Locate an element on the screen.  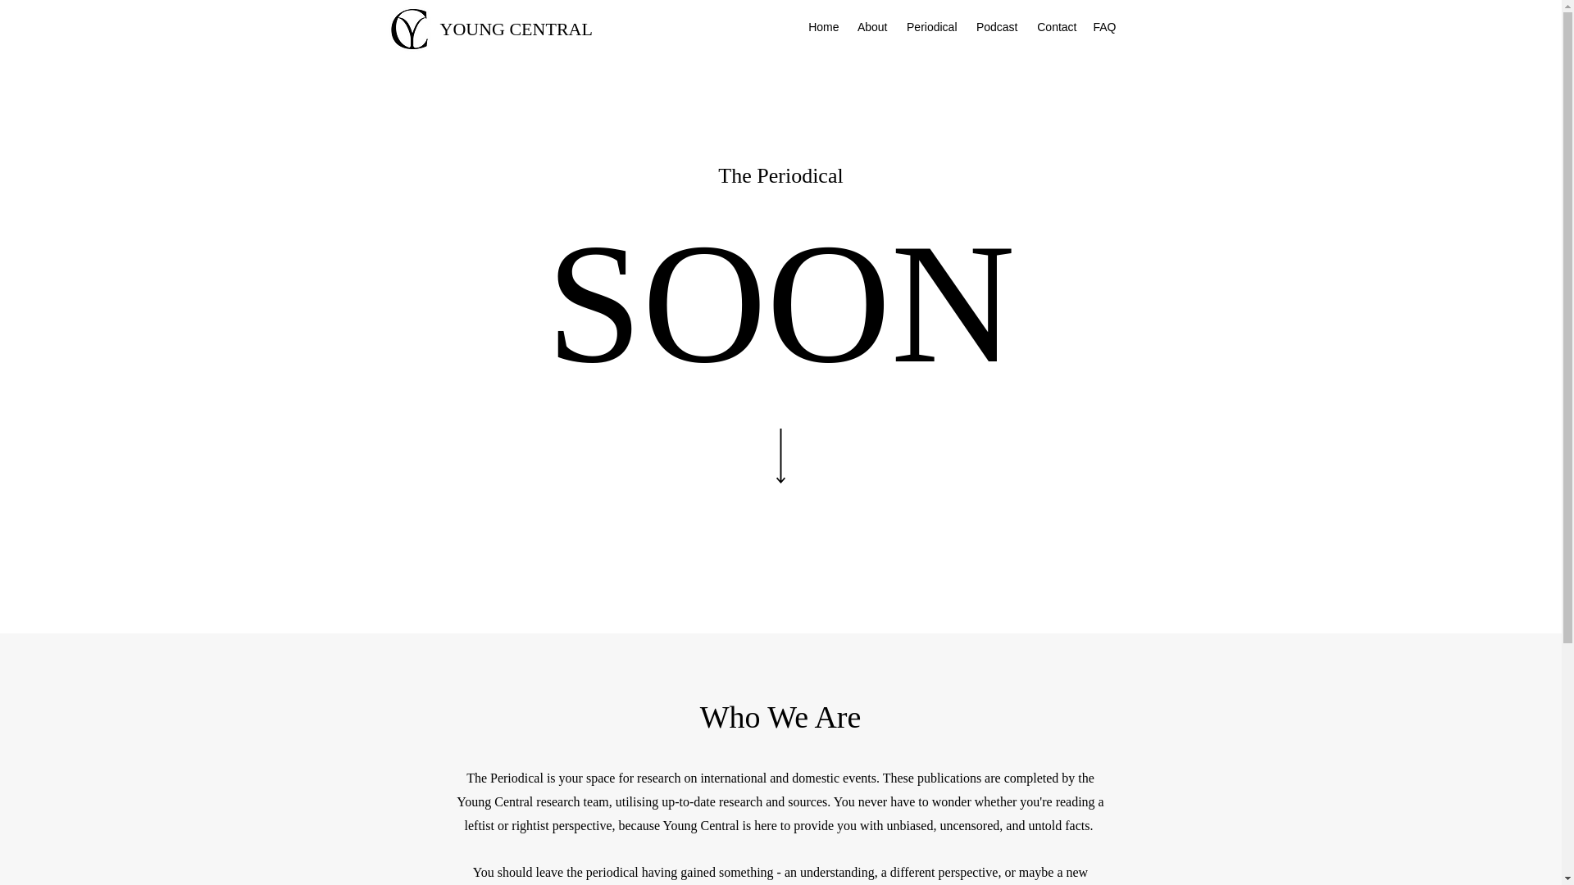
About is located at coordinates (871, 27).